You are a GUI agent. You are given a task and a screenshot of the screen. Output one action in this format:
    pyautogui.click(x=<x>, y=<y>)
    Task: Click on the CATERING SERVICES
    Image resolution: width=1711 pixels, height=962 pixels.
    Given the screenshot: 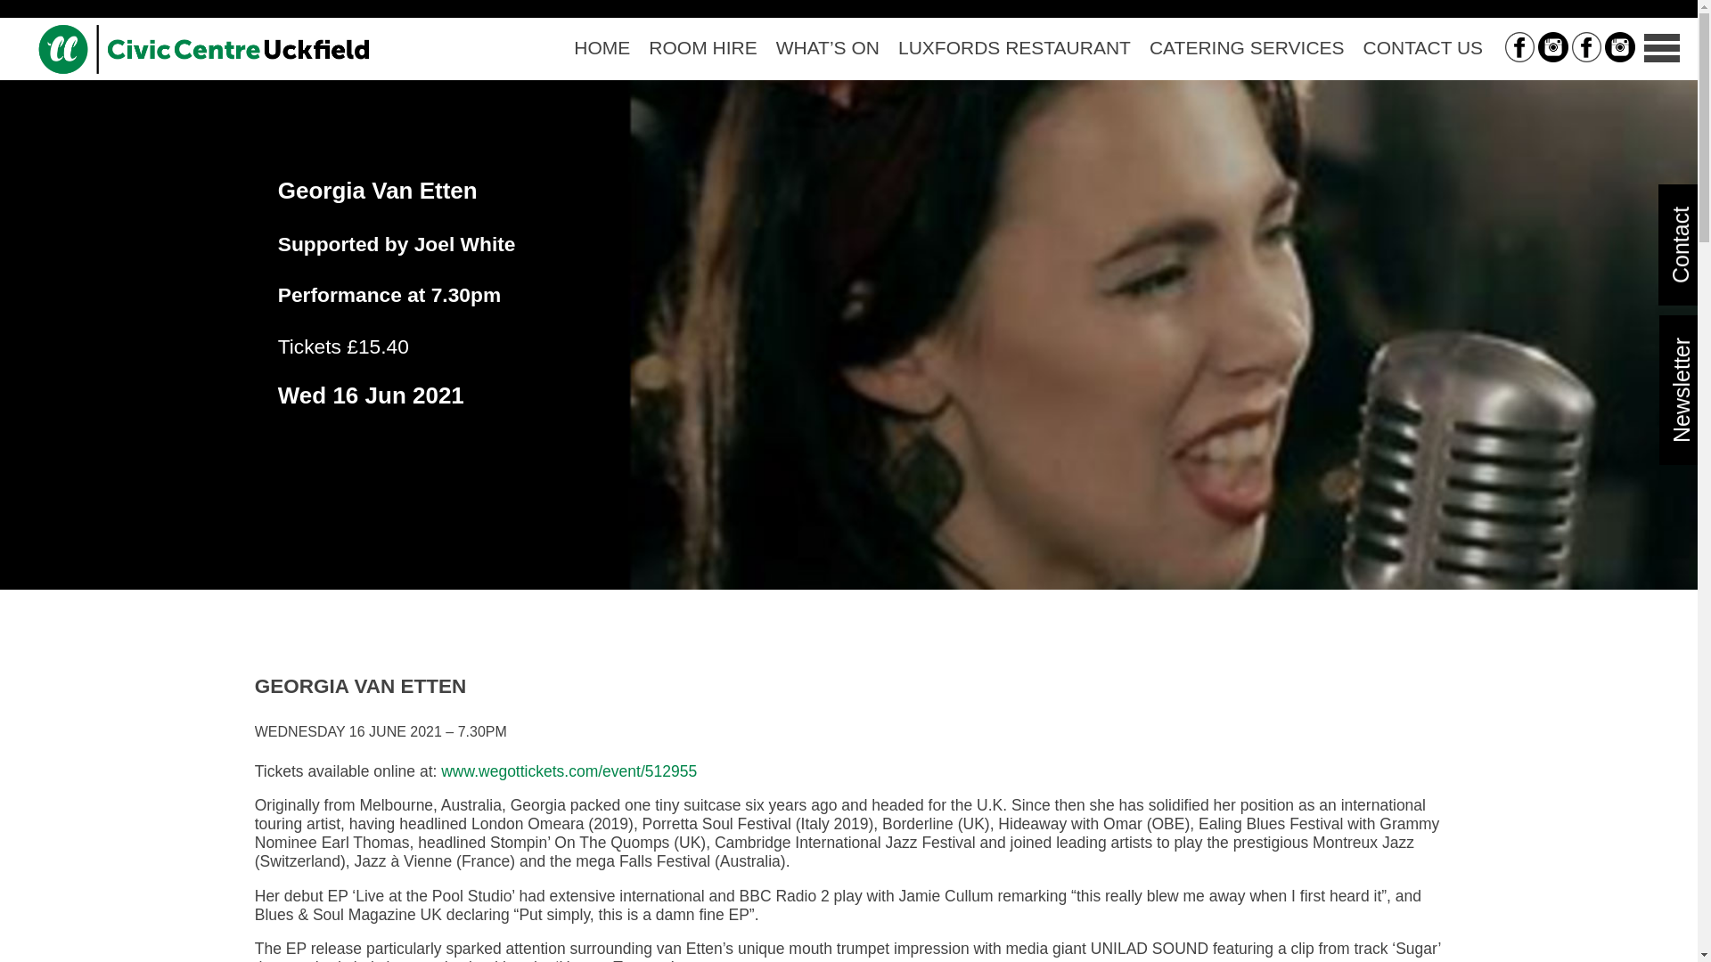 What is the action you would take?
    pyautogui.click(x=1246, y=48)
    